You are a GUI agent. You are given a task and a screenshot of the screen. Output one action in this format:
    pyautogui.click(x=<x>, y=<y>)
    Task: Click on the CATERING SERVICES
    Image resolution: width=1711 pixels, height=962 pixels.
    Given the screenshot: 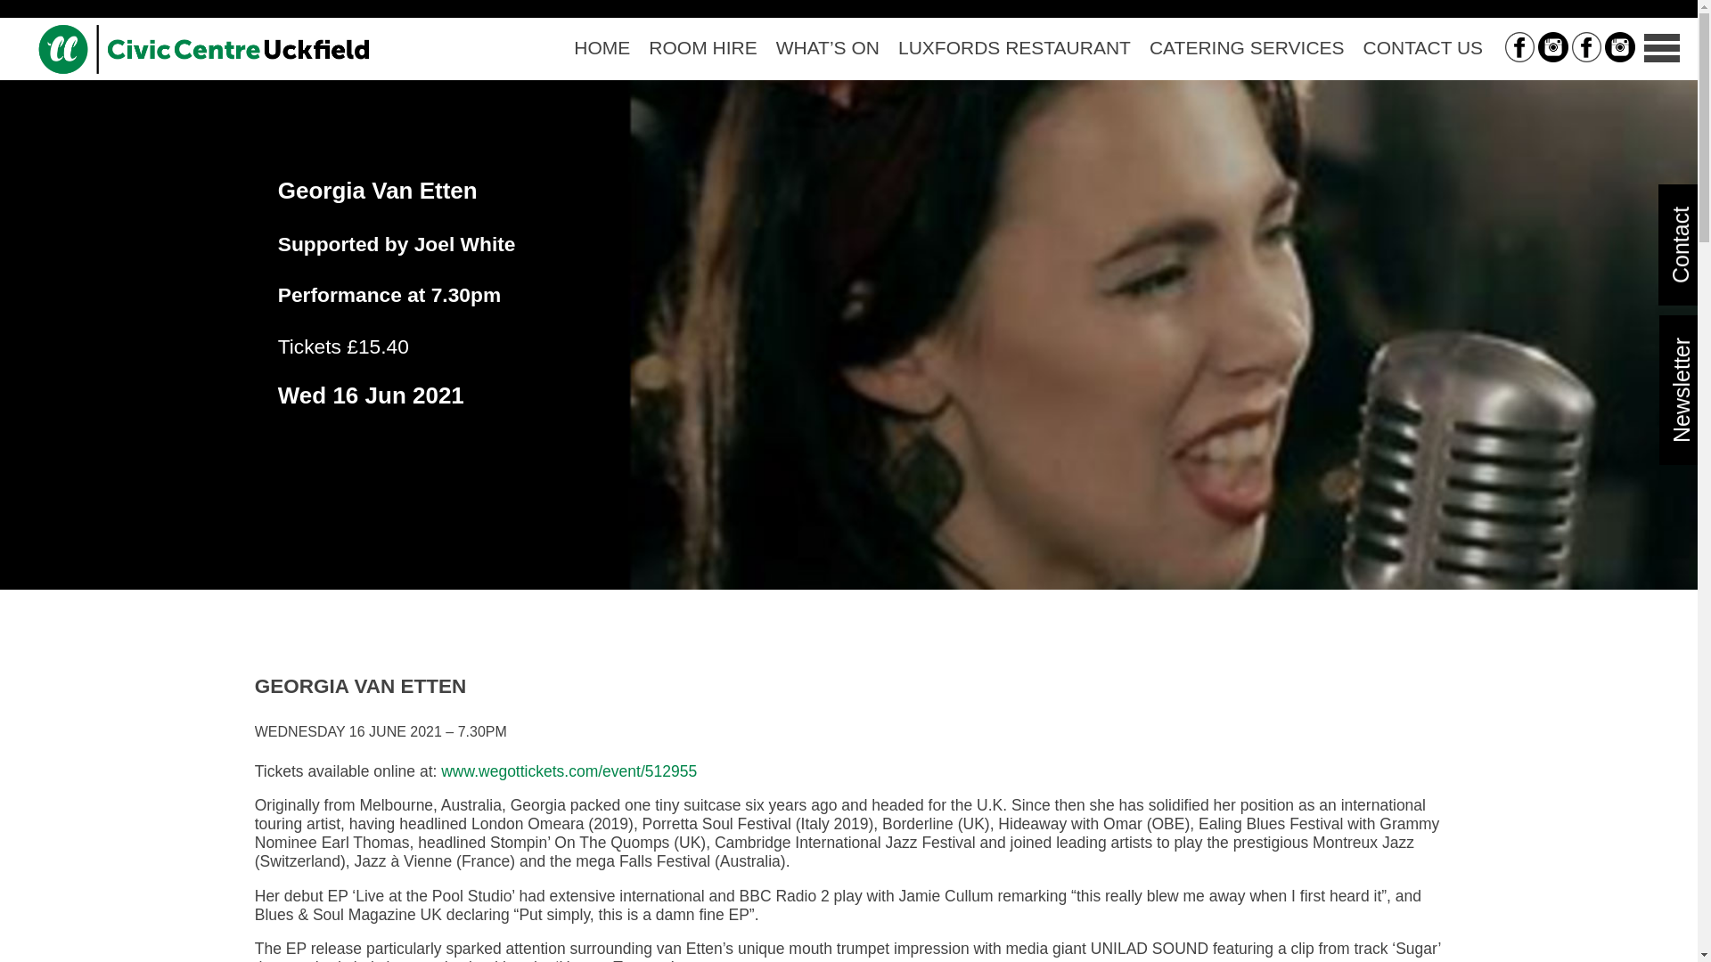 What is the action you would take?
    pyautogui.click(x=1246, y=48)
    